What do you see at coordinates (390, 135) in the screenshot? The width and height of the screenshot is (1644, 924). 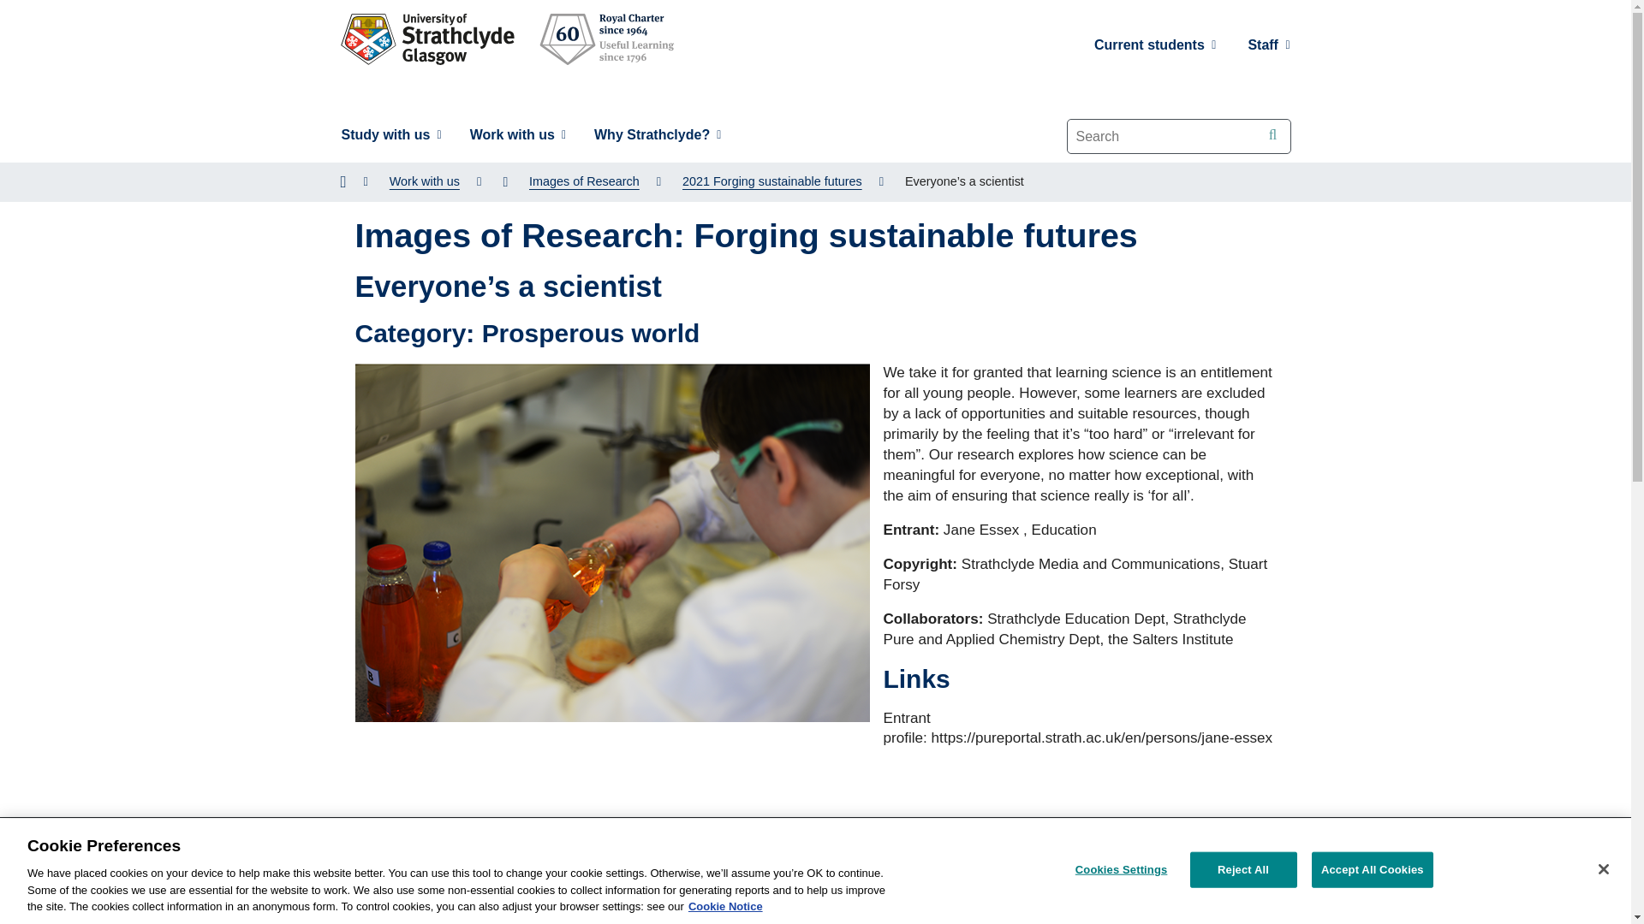 I see `Study with us` at bounding box center [390, 135].